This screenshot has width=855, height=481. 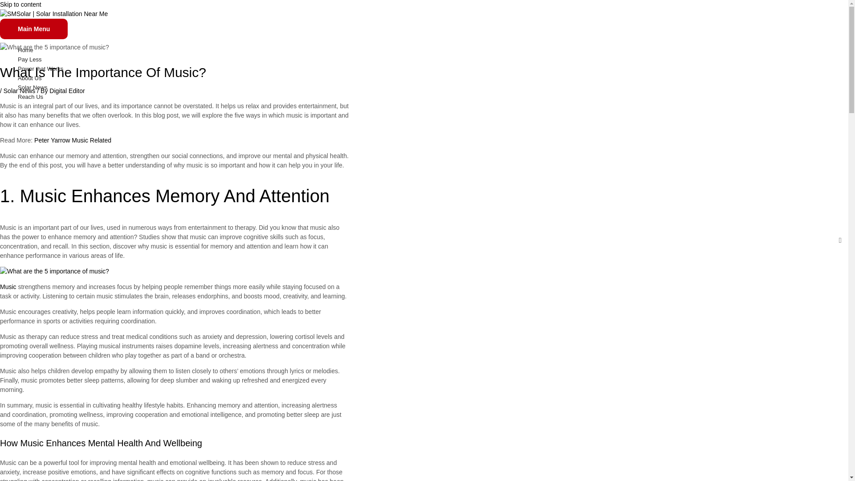 What do you see at coordinates (20, 90) in the screenshot?
I see `Solar News` at bounding box center [20, 90].